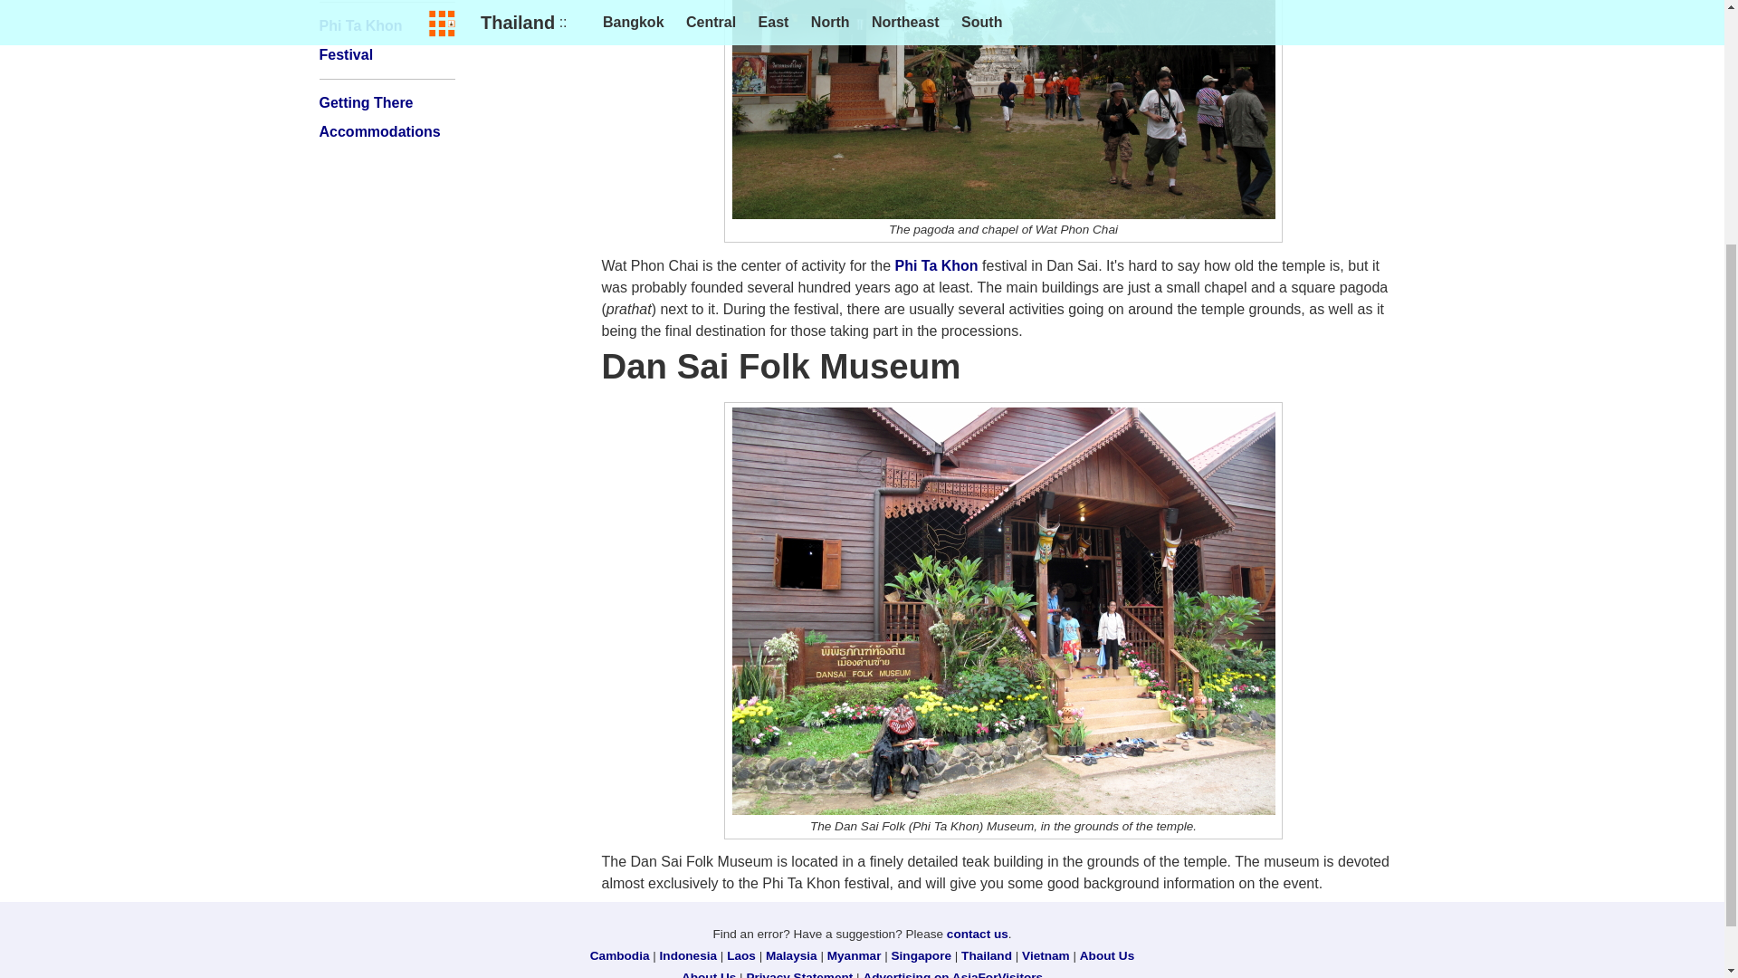 Image resolution: width=1738 pixels, height=978 pixels. I want to click on Indonesia, so click(688, 954).